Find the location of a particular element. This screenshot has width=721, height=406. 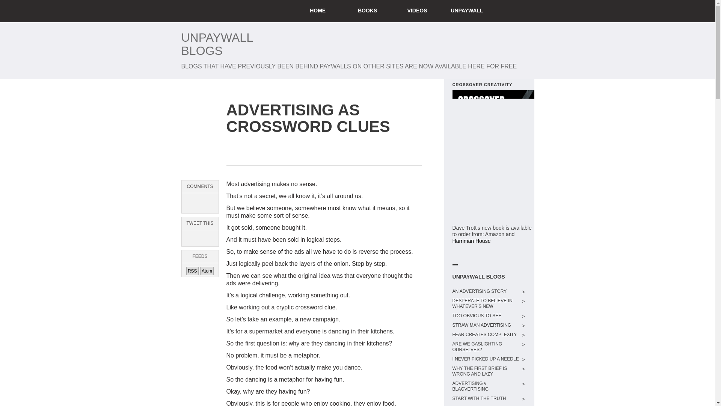

ADVERTISING v BLAGVERTISING is located at coordinates (486, 386).